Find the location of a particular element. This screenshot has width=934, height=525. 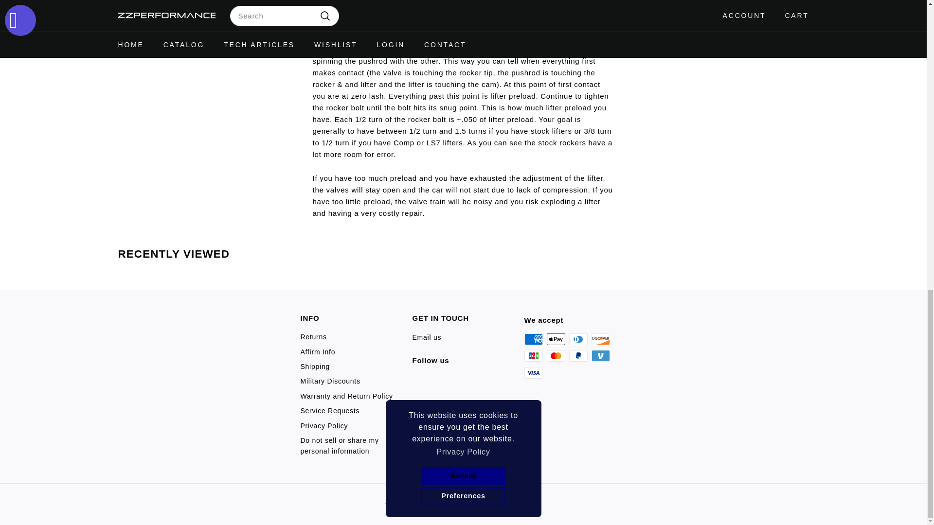

Apple Pay is located at coordinates (556, 339).